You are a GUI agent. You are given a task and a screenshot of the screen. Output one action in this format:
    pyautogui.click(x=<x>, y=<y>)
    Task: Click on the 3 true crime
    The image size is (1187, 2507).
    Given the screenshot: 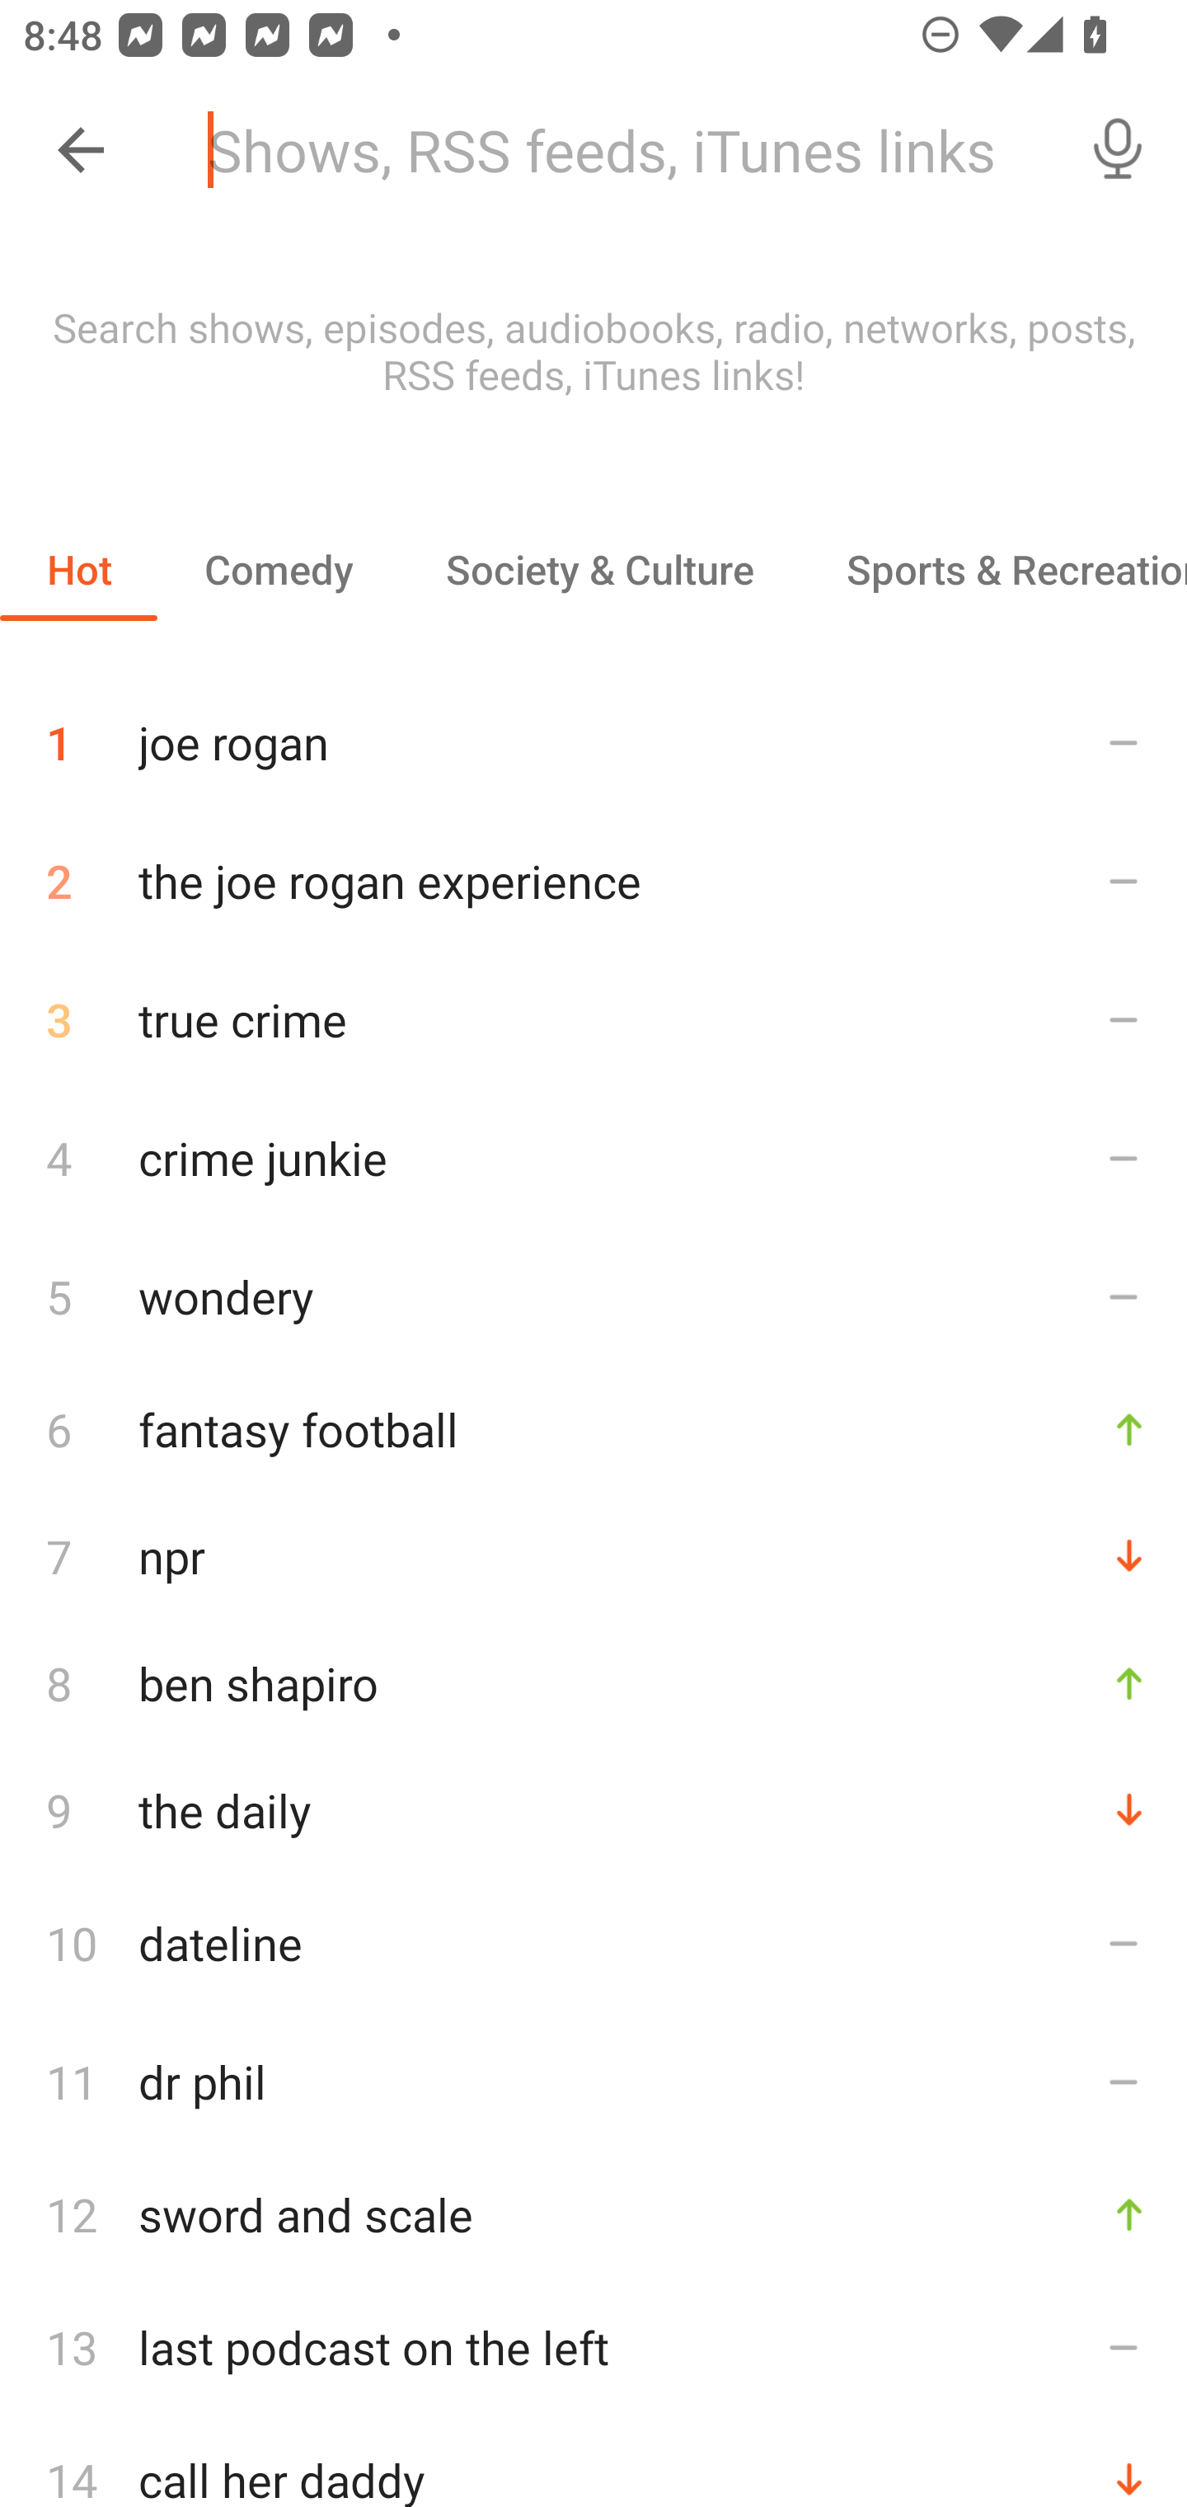 What is the action you would take?
    pyautogui.click(x=593, y=1019)
    